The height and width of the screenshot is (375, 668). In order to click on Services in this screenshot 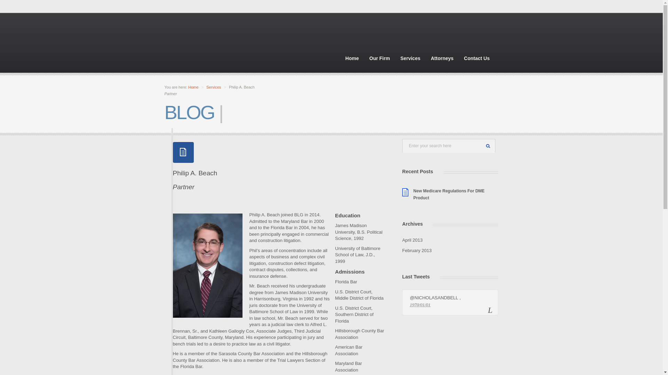, I will do `click(214, 87)`.